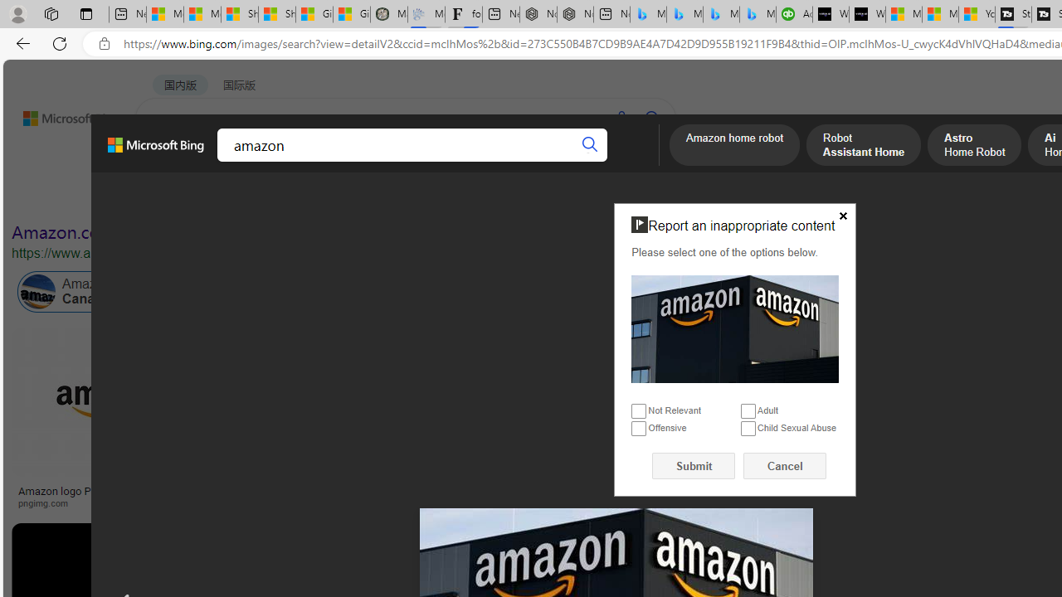 The height and width of the screenshot is (597, 1062). Describe the element at coordinates (815, 496) in the screenshot. I see `Amazon Logo Png Hd Wallpaper | Images and Photos finder` at that location.